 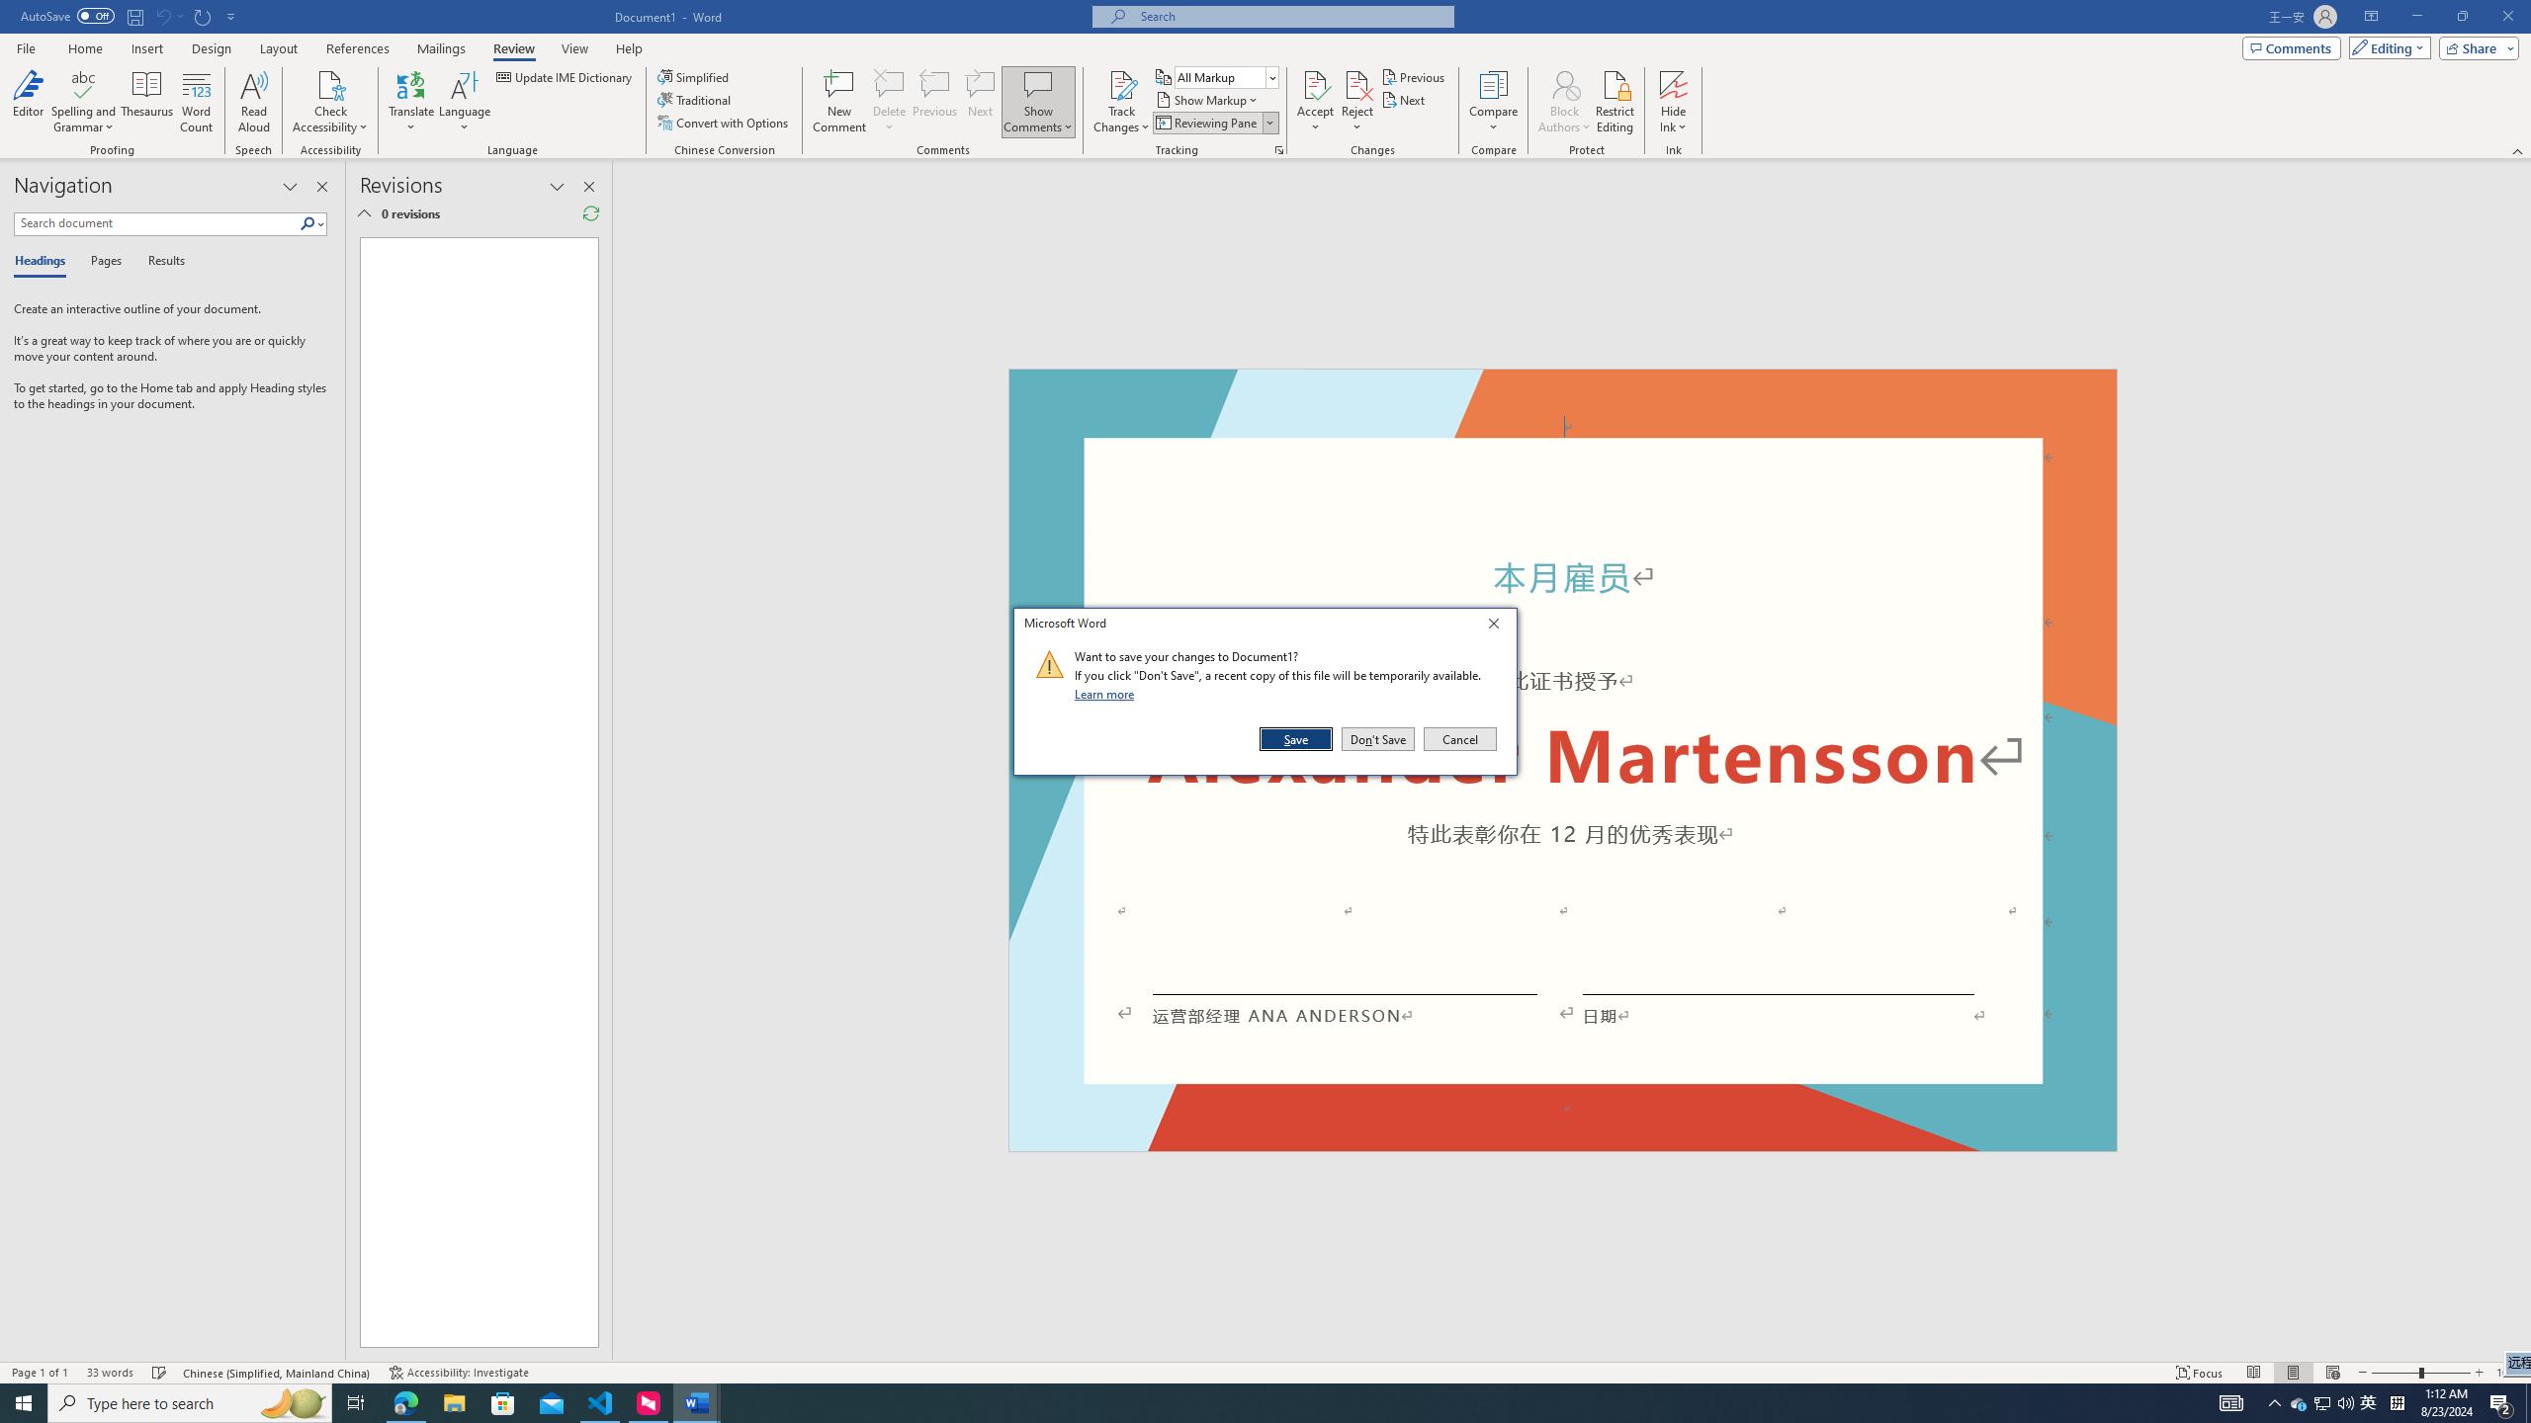 I want to click on Page 1 content, so click(x=472, y=793).